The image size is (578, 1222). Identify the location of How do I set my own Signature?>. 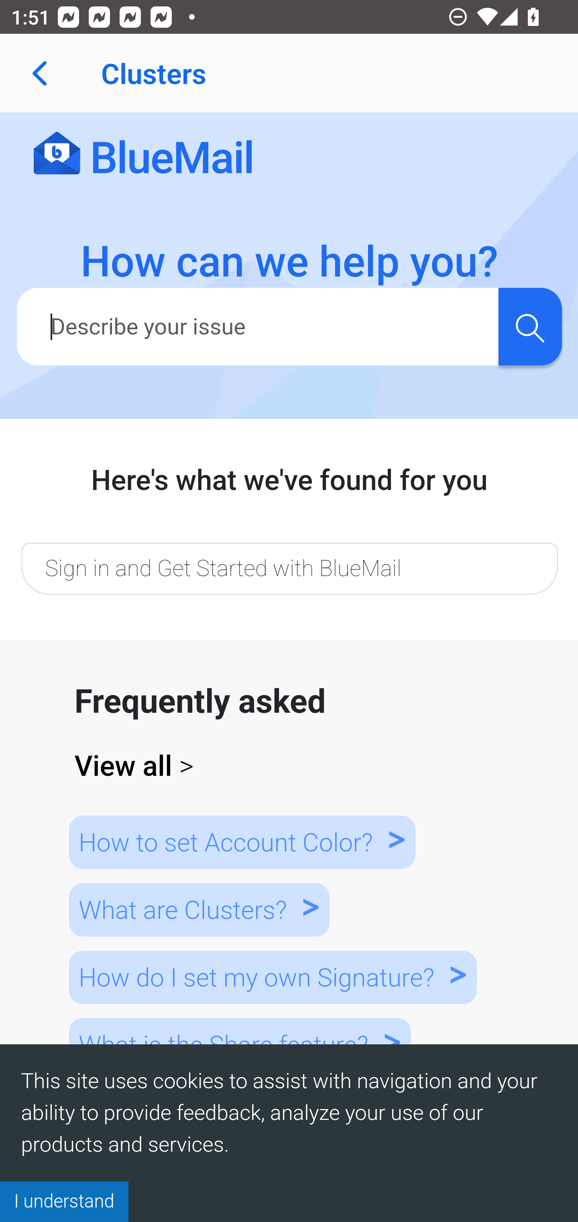
(272, 977).